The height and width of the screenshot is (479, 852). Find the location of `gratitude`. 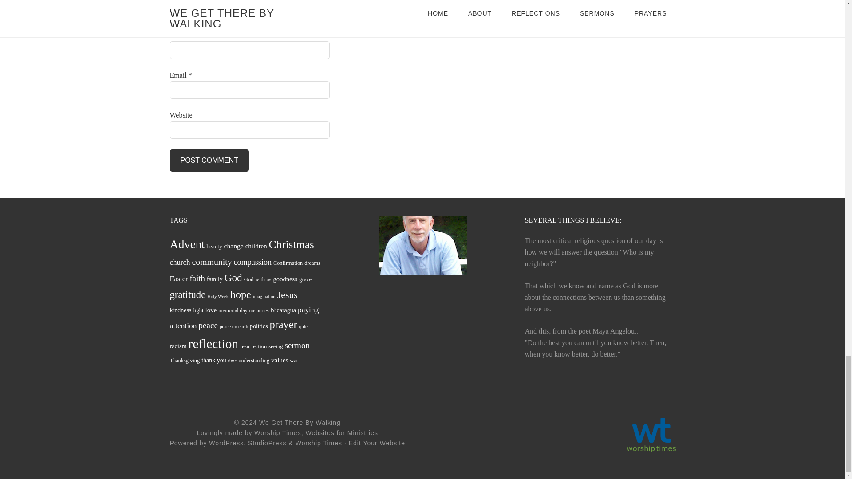

gratitude is located at coordinates (187, 295).